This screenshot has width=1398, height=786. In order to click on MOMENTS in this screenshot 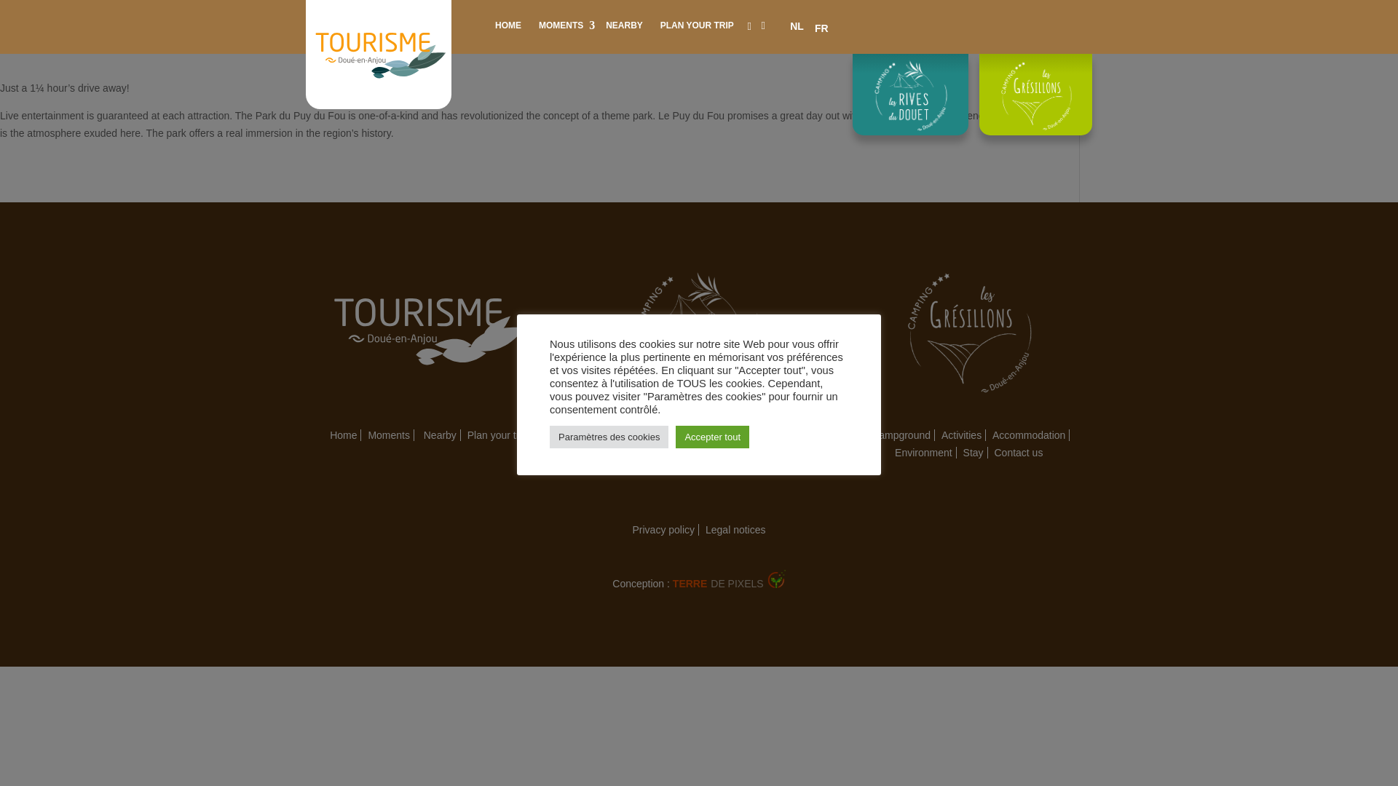, I will do `click(563, 25)`.